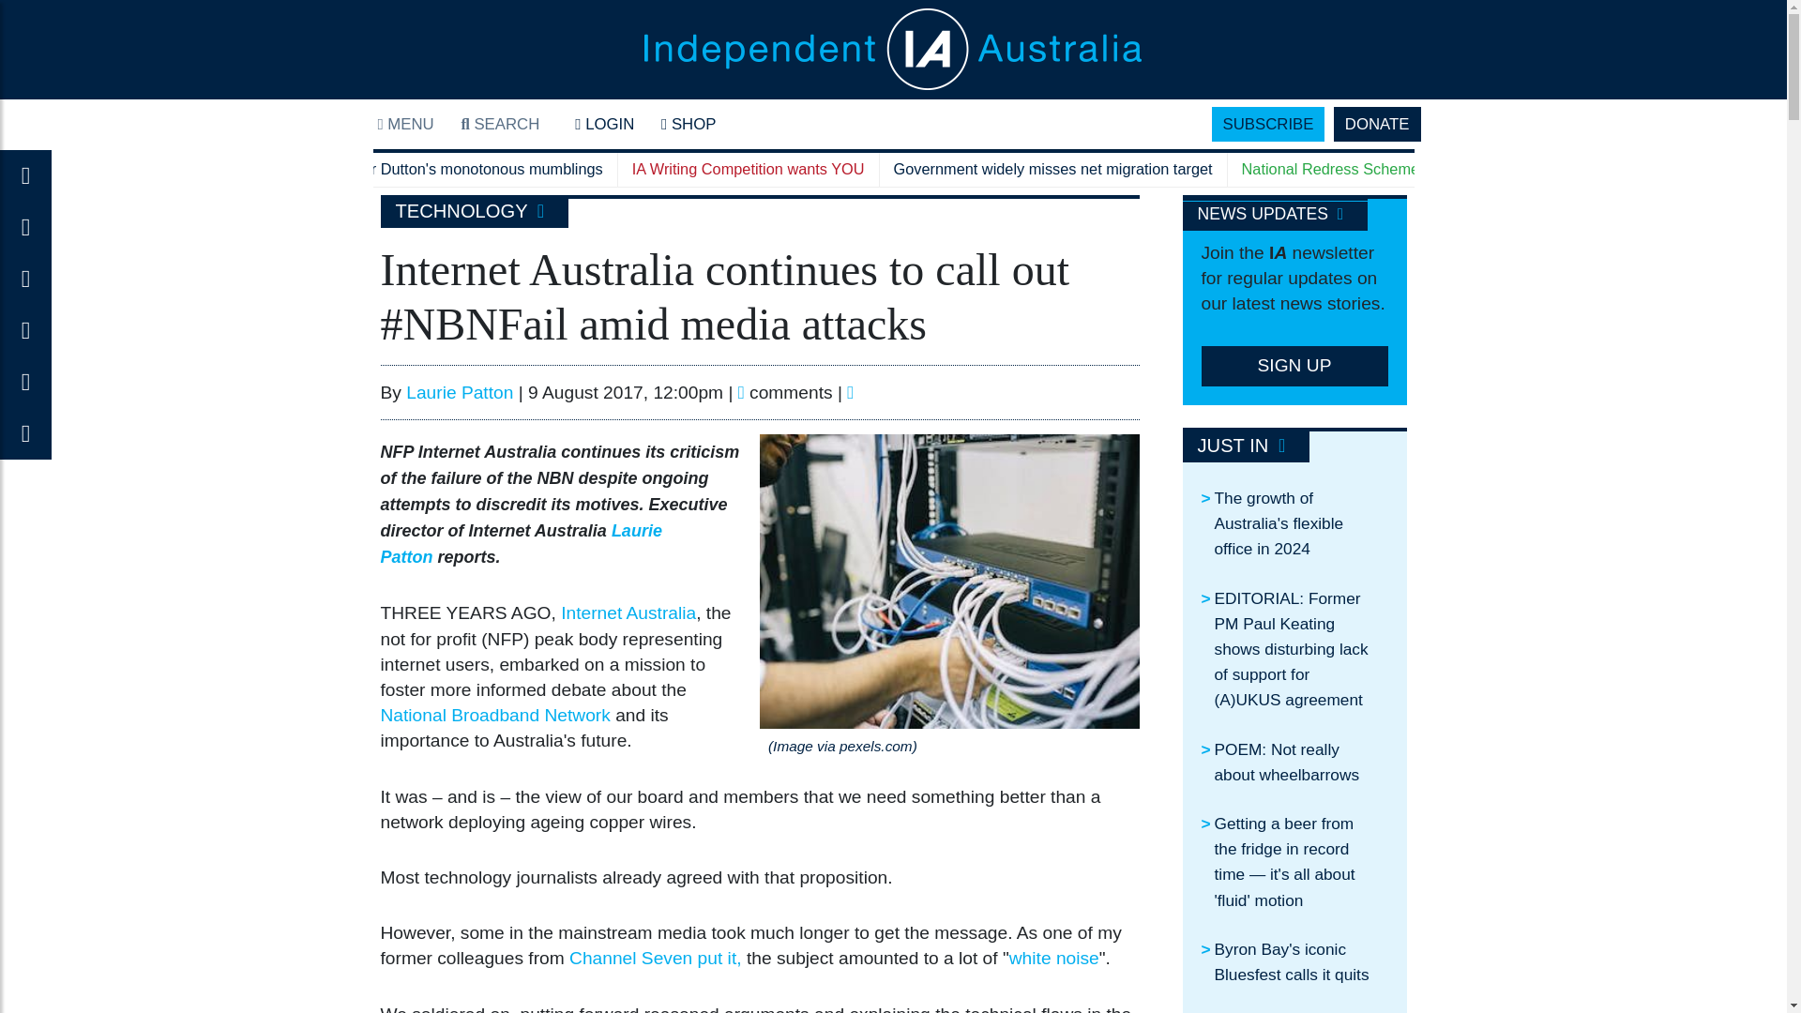  I want to click on Permanent Link : Byron Bay's iconic Bluesfest calls it quits, so click(1291, 961).